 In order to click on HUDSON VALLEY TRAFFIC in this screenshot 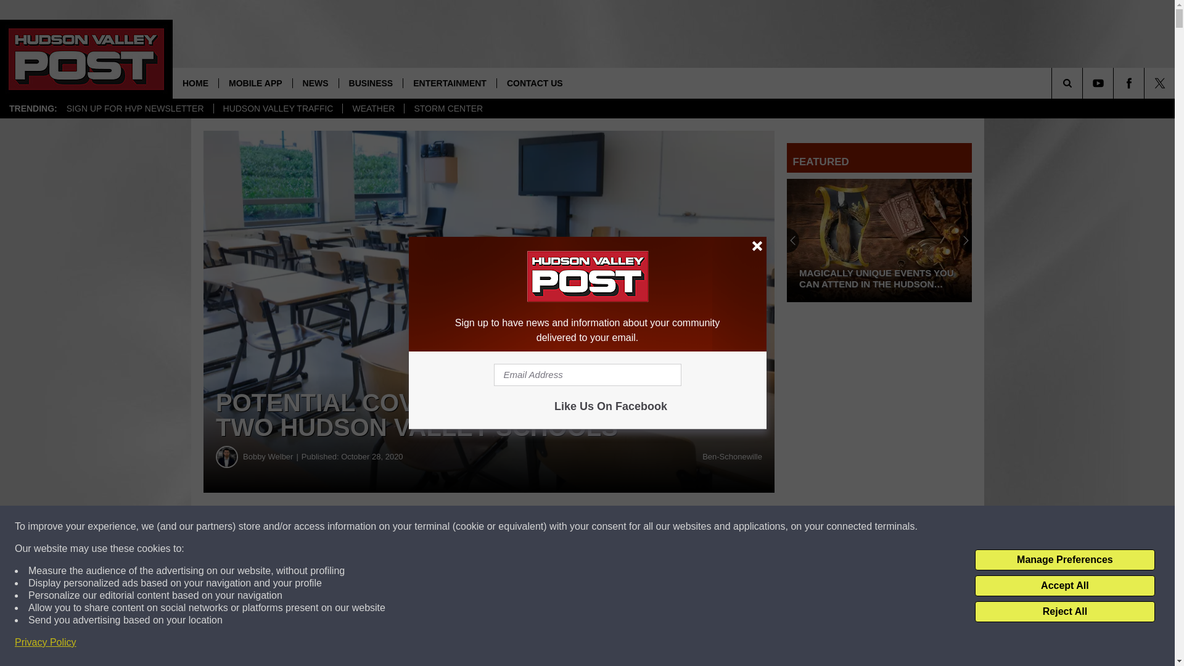, I will do `click(277, 109)`.